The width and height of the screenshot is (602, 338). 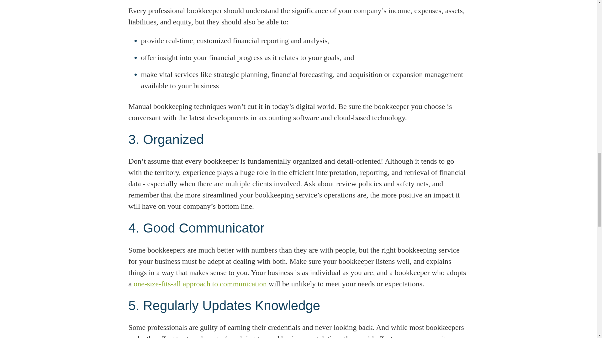 What do you see at coordinates (200, 284) in the screenshot?
I see `one-size-fits-all approach to communication` at bounding box center [200, 284].